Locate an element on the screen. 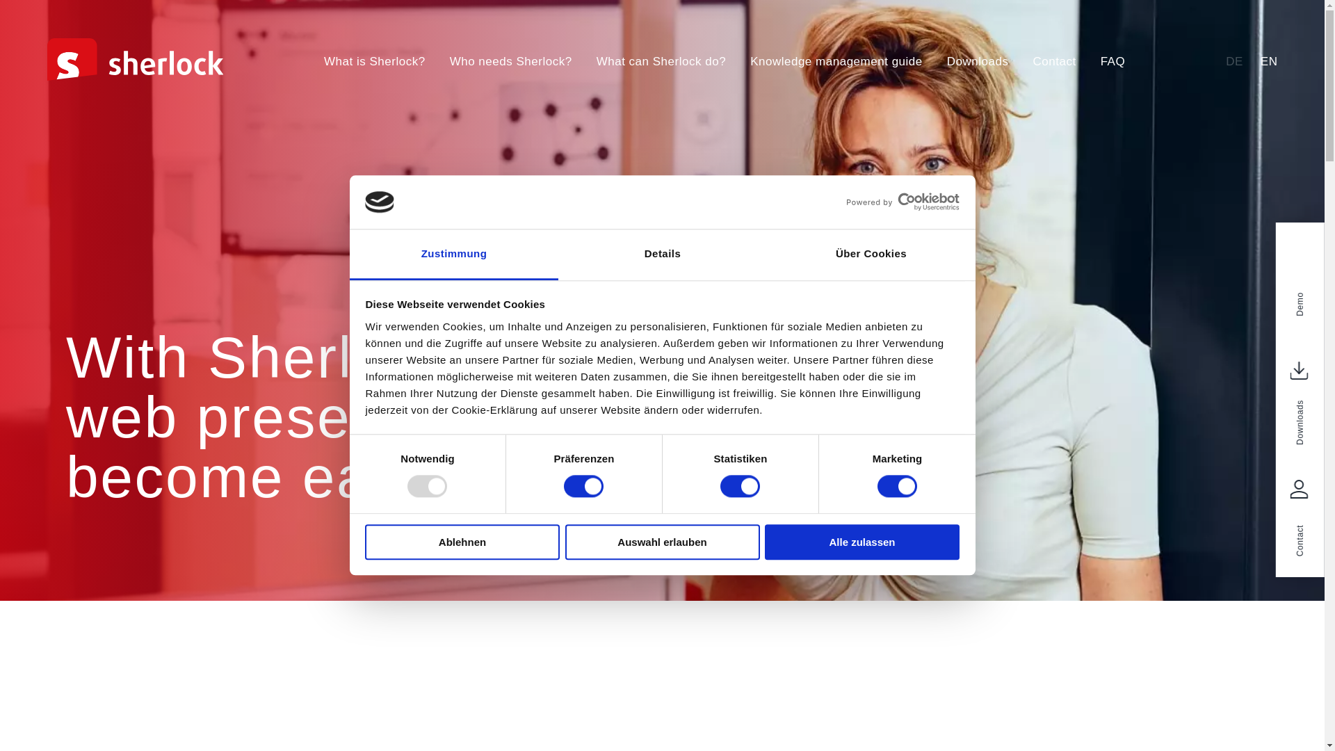 This screenshot has height=751, width=1335. logo-sherlock is located at coordinates (135, 76).